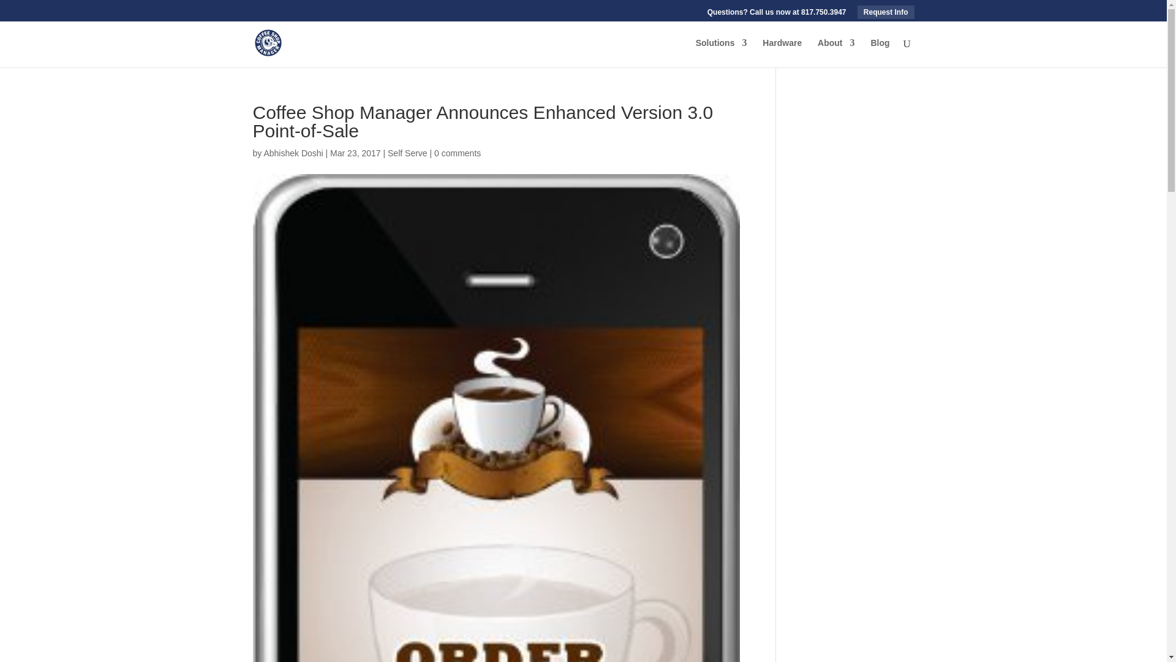  I want to click on Questions? Call us now at 817.750.3947, so click(777, 15).